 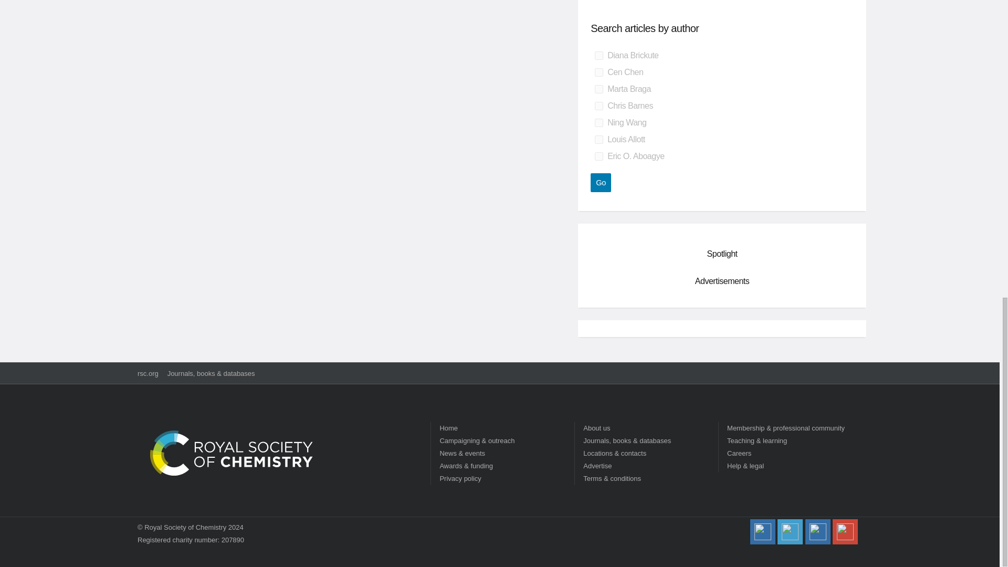 I want to click on on, so click(x=598, y=140).